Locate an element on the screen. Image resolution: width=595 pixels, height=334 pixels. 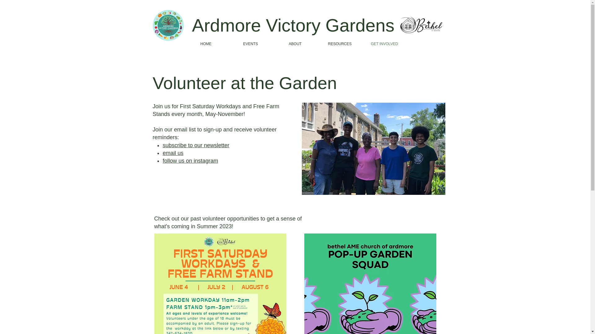
Victory Gardens Logo.png is located at coordinates (168, 25).